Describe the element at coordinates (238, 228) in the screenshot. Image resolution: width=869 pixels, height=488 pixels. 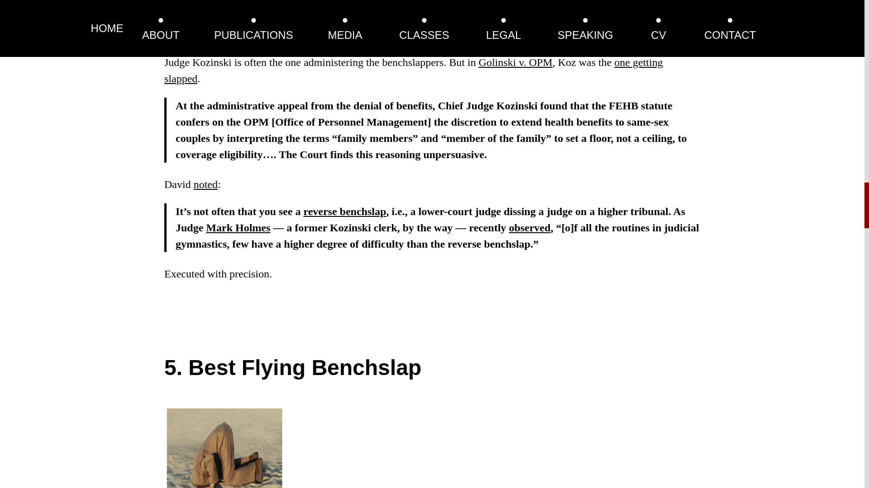
I see `Mark Holmes` at that location.